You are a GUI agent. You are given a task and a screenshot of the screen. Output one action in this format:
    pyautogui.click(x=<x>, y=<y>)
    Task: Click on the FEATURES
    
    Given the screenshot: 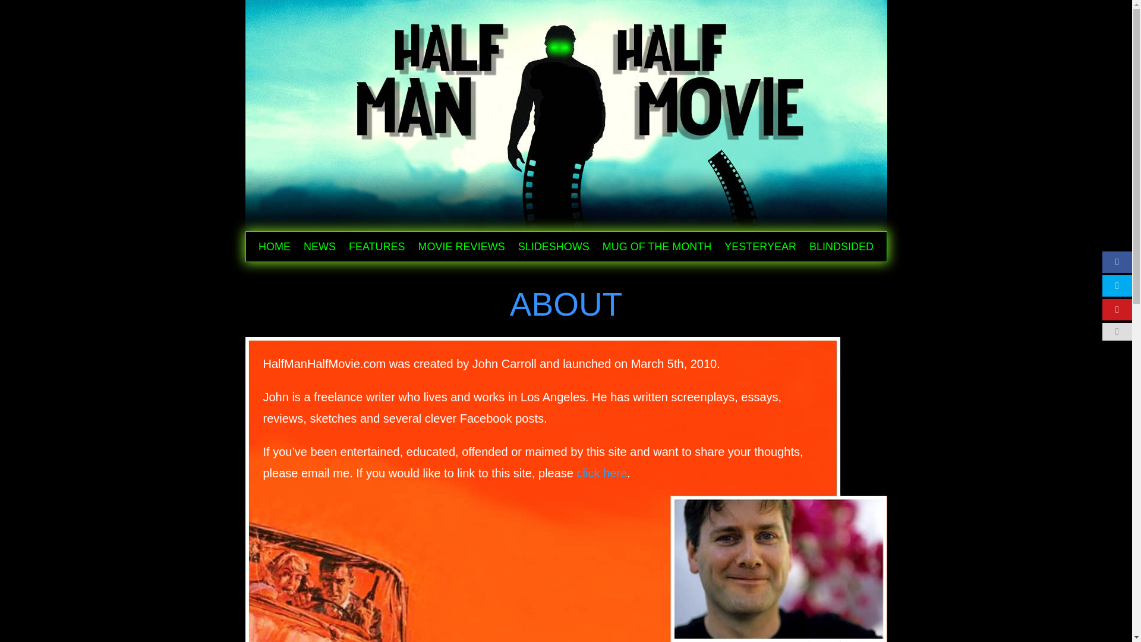 What is the action you would take?
    pyautogui.click(x=377, y=248)
    